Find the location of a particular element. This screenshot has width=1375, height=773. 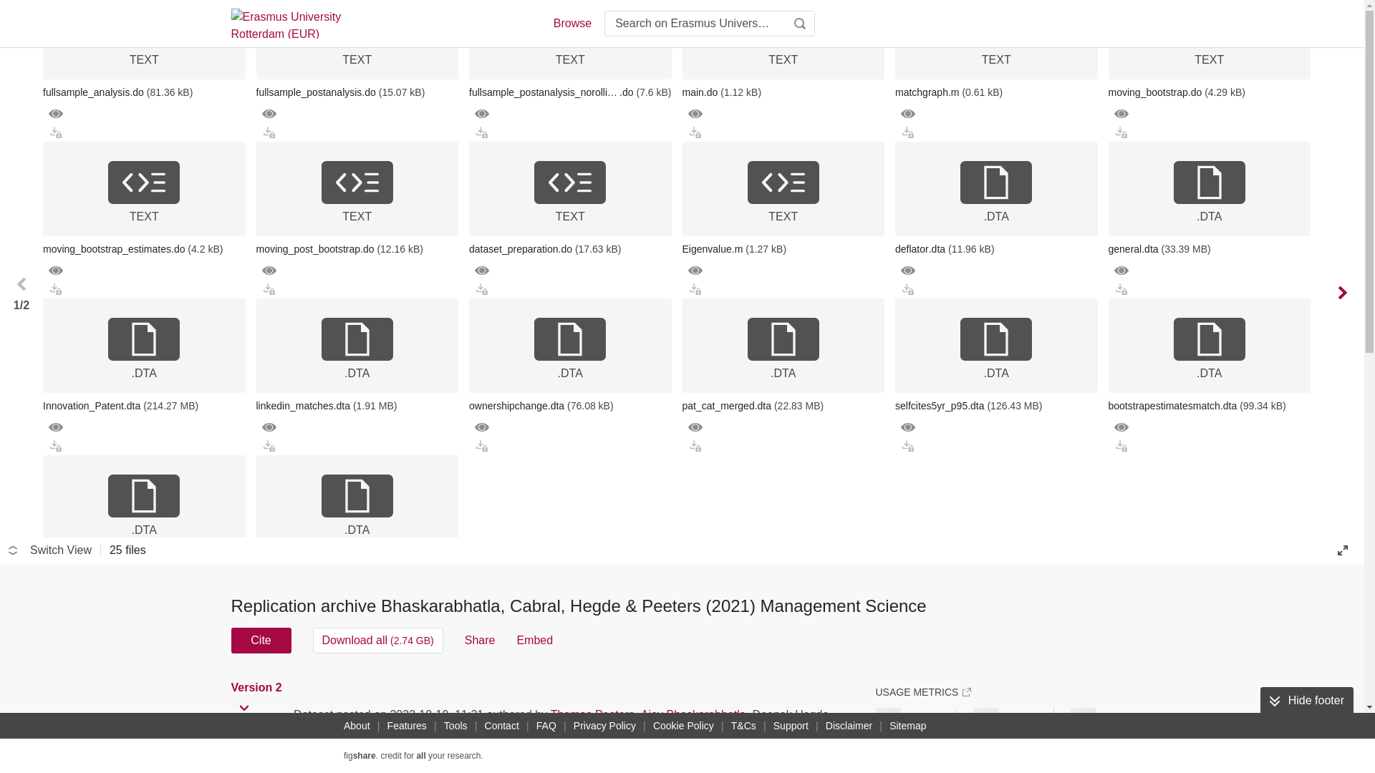

bootstrapestimatesmatch.dta is located at coordinates (1210, 405).